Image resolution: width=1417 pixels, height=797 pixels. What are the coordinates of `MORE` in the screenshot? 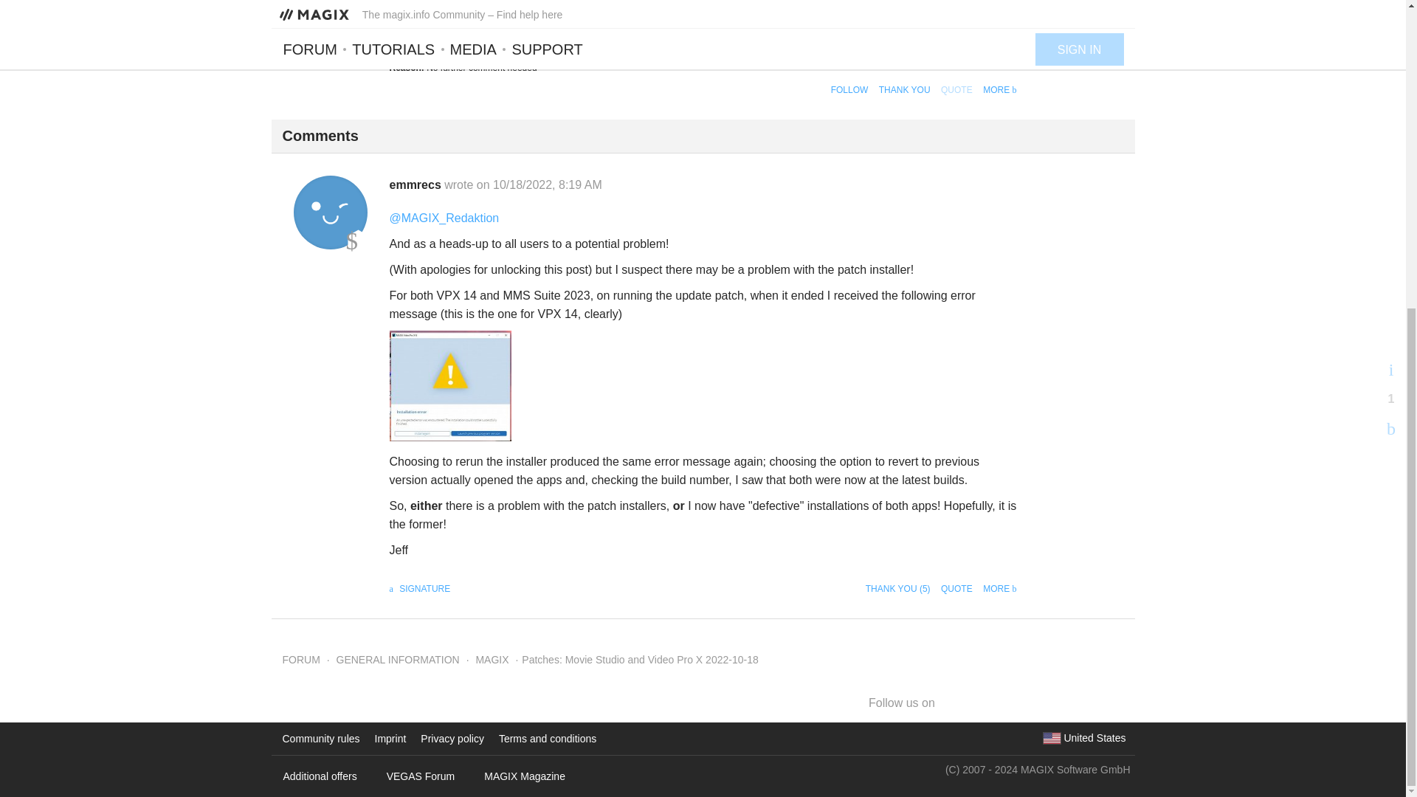 It's located at (999, 588).